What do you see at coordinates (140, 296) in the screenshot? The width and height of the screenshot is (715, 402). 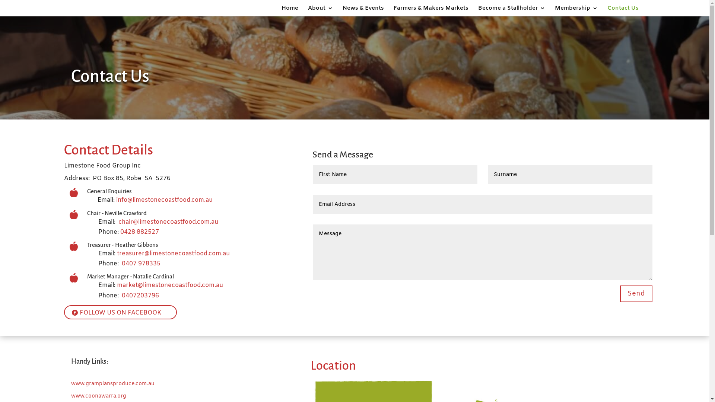 I see `0407203796` at bounding box center [140, 296].